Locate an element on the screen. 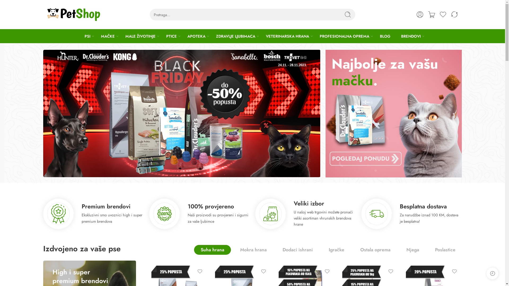  Njega is located at coordinates (413, 250).